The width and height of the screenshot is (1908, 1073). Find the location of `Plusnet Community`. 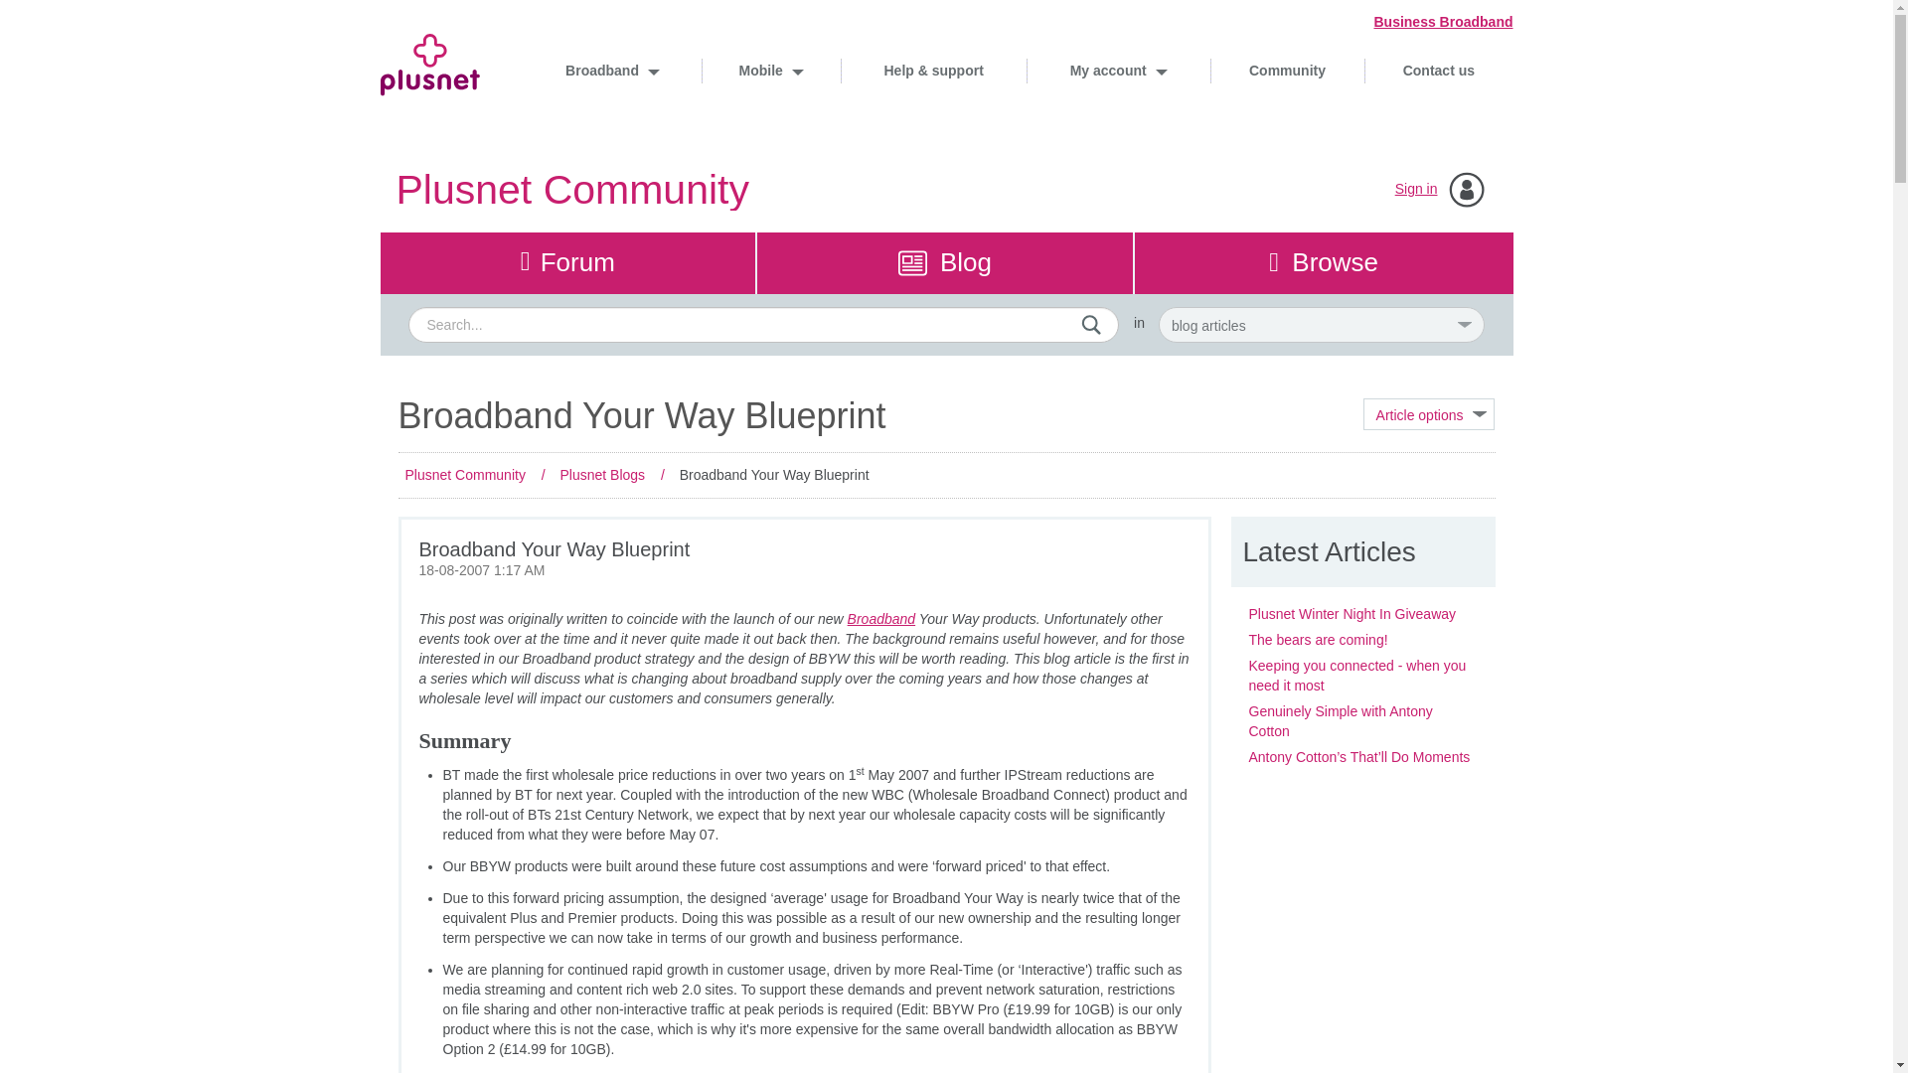

Plusnet Community is located at coordinates (570, 189).